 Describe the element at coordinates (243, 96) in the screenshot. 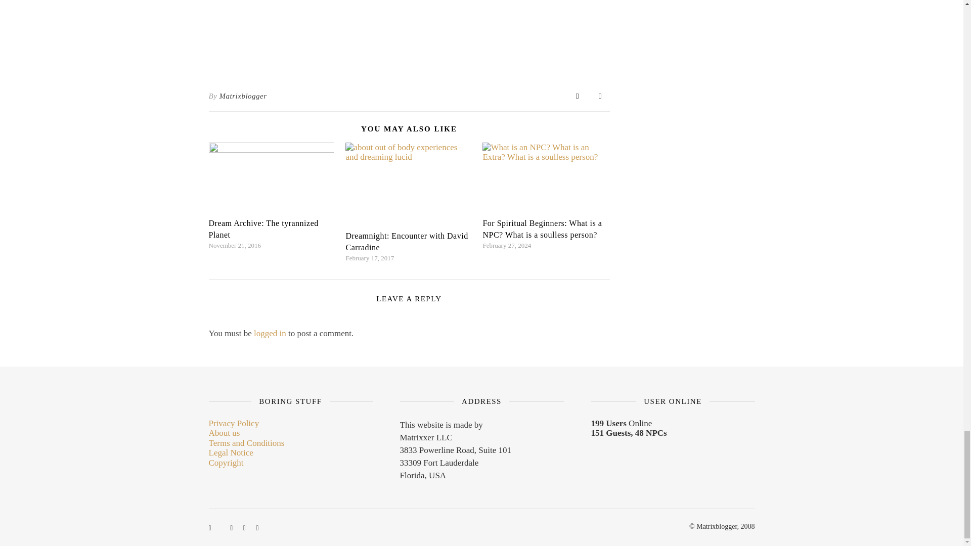

I see `Posts by Matrixblogger` at that location.